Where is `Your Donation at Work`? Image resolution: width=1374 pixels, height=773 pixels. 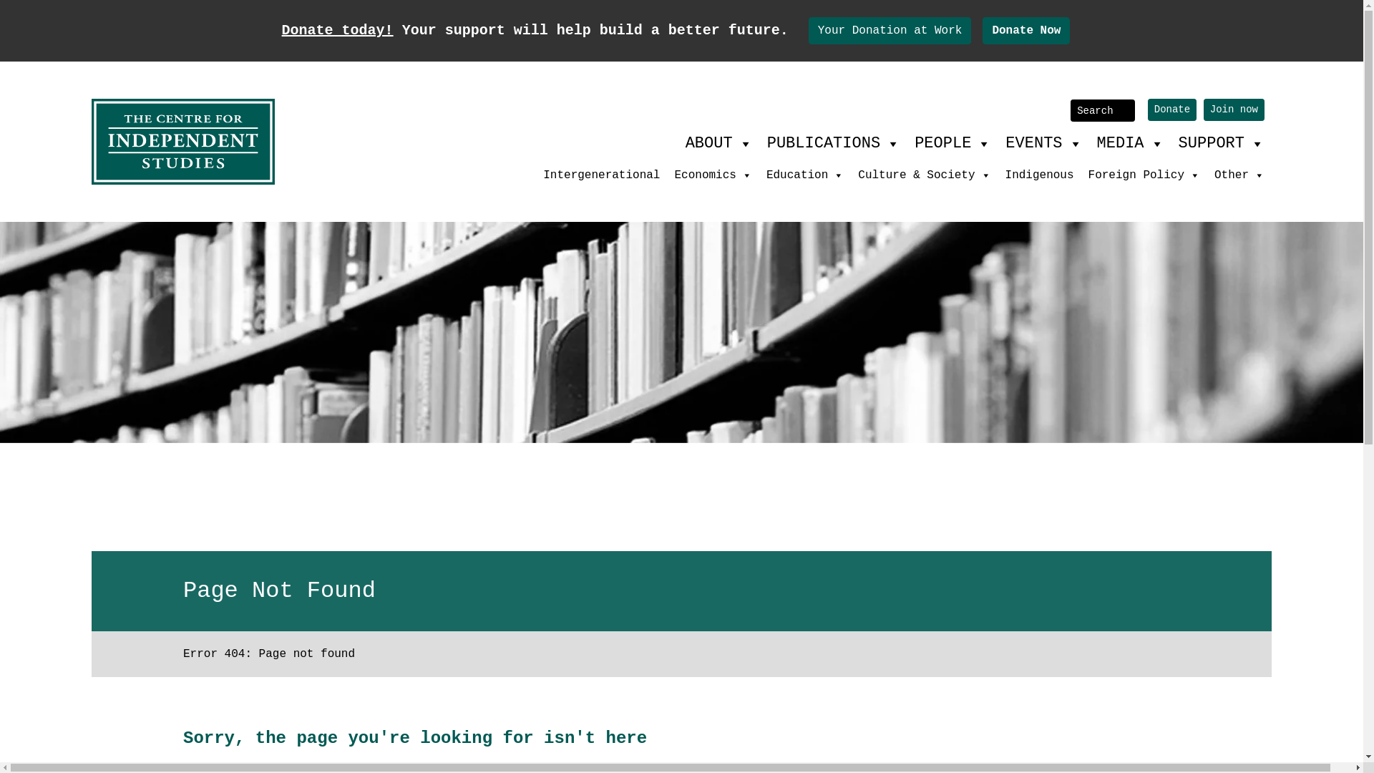 Your Donation at Work is located at coordinates (890, 31).